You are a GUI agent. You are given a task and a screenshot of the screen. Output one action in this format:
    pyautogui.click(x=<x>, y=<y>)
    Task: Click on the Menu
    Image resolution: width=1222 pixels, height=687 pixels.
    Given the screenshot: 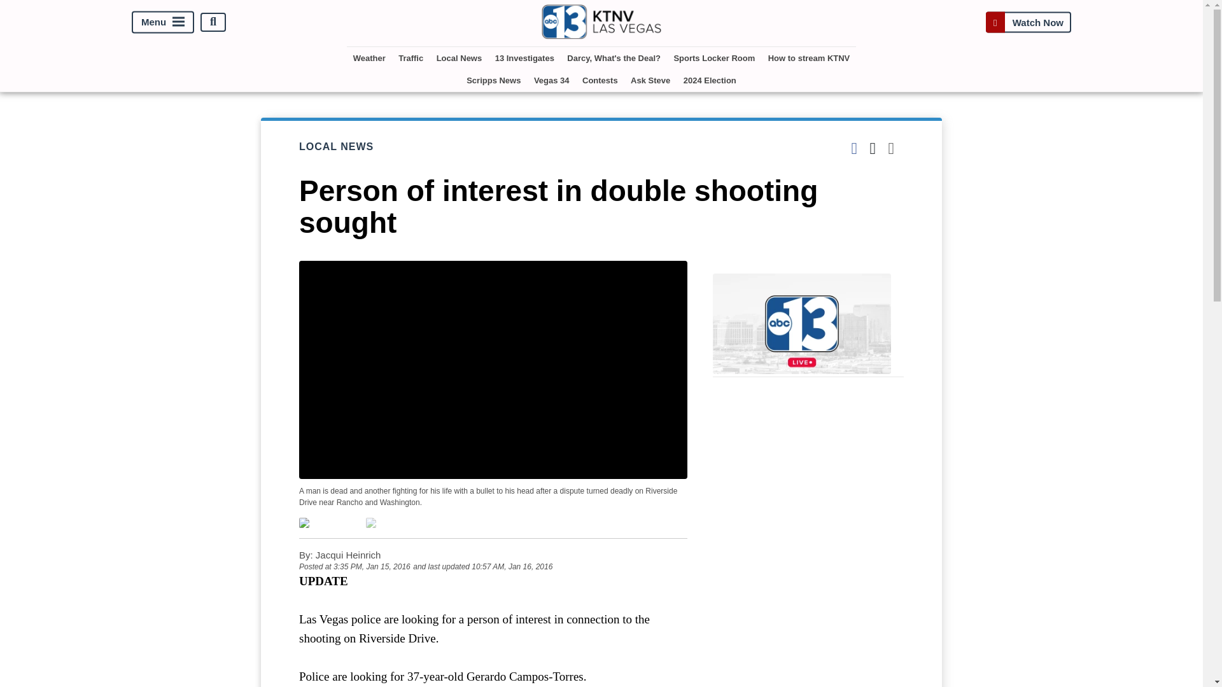 What is the action you would take?
    pyautogui.click(x=163, y=22)
    